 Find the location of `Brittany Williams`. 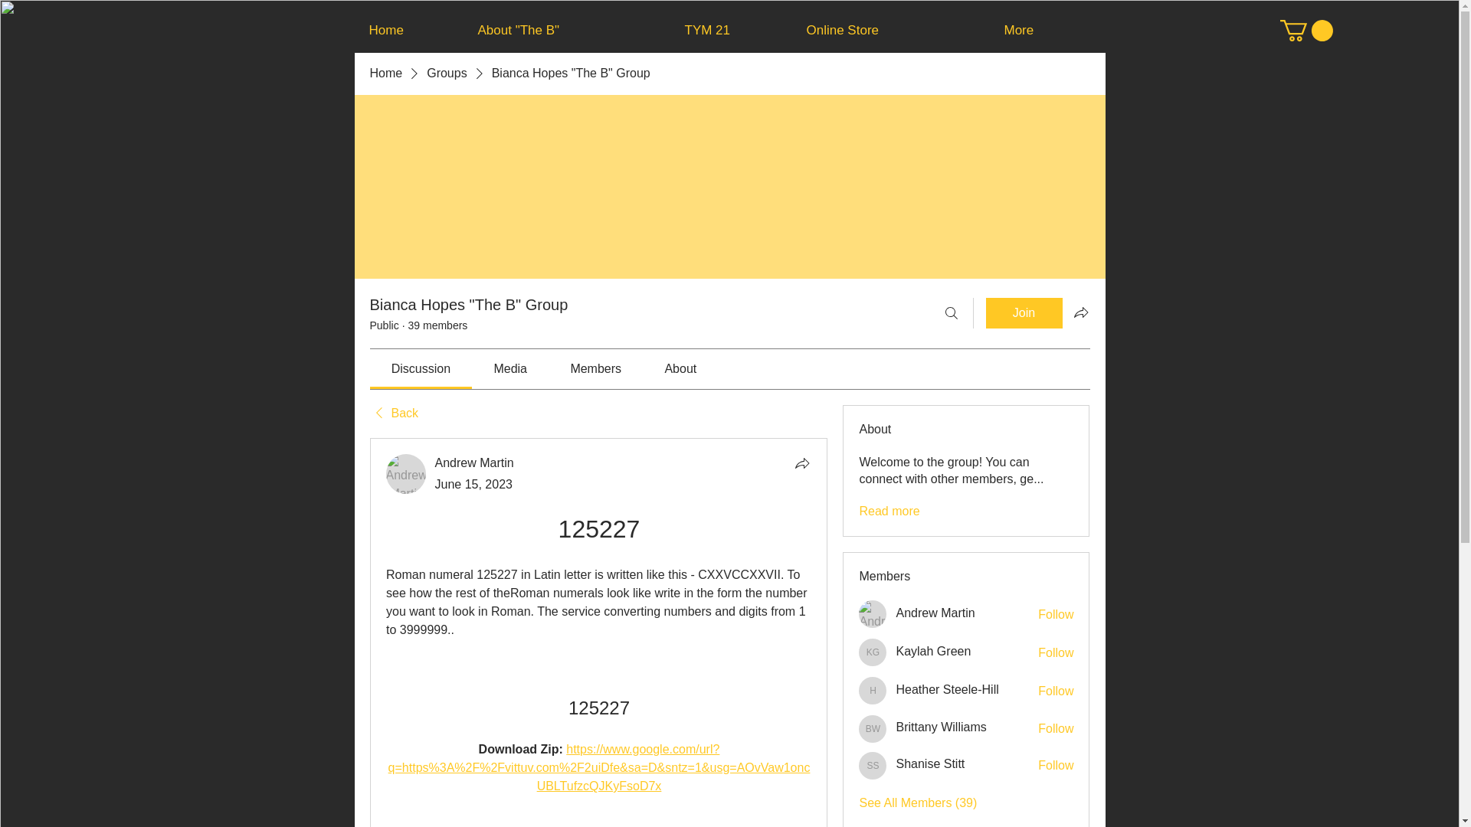

Brittany Williams is located at coordinates (941, 727).